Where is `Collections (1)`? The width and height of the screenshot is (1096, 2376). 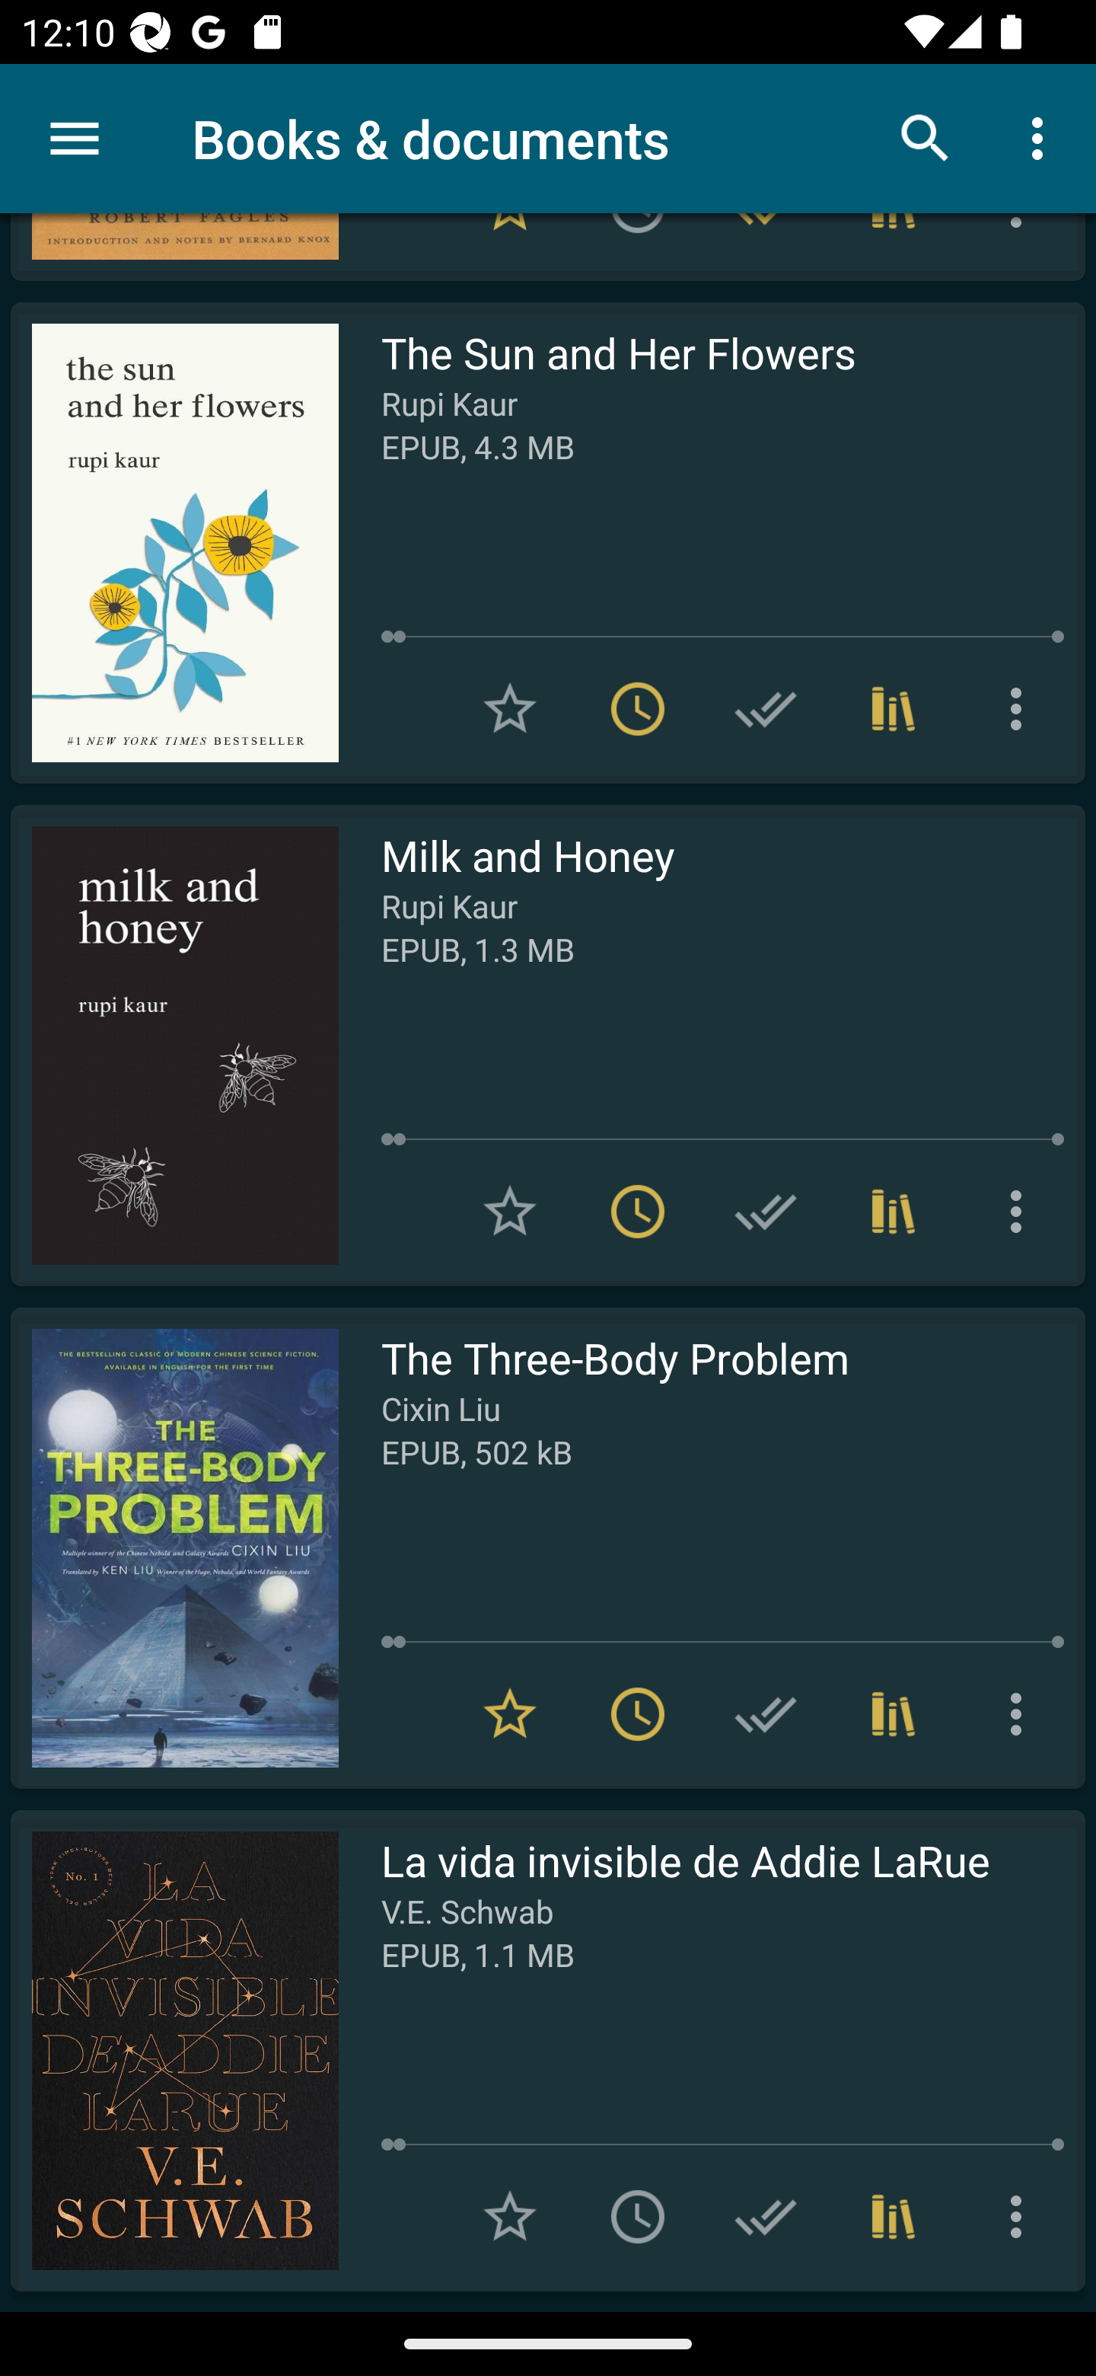 Collections (1) is located at coordinates (894, 1713).